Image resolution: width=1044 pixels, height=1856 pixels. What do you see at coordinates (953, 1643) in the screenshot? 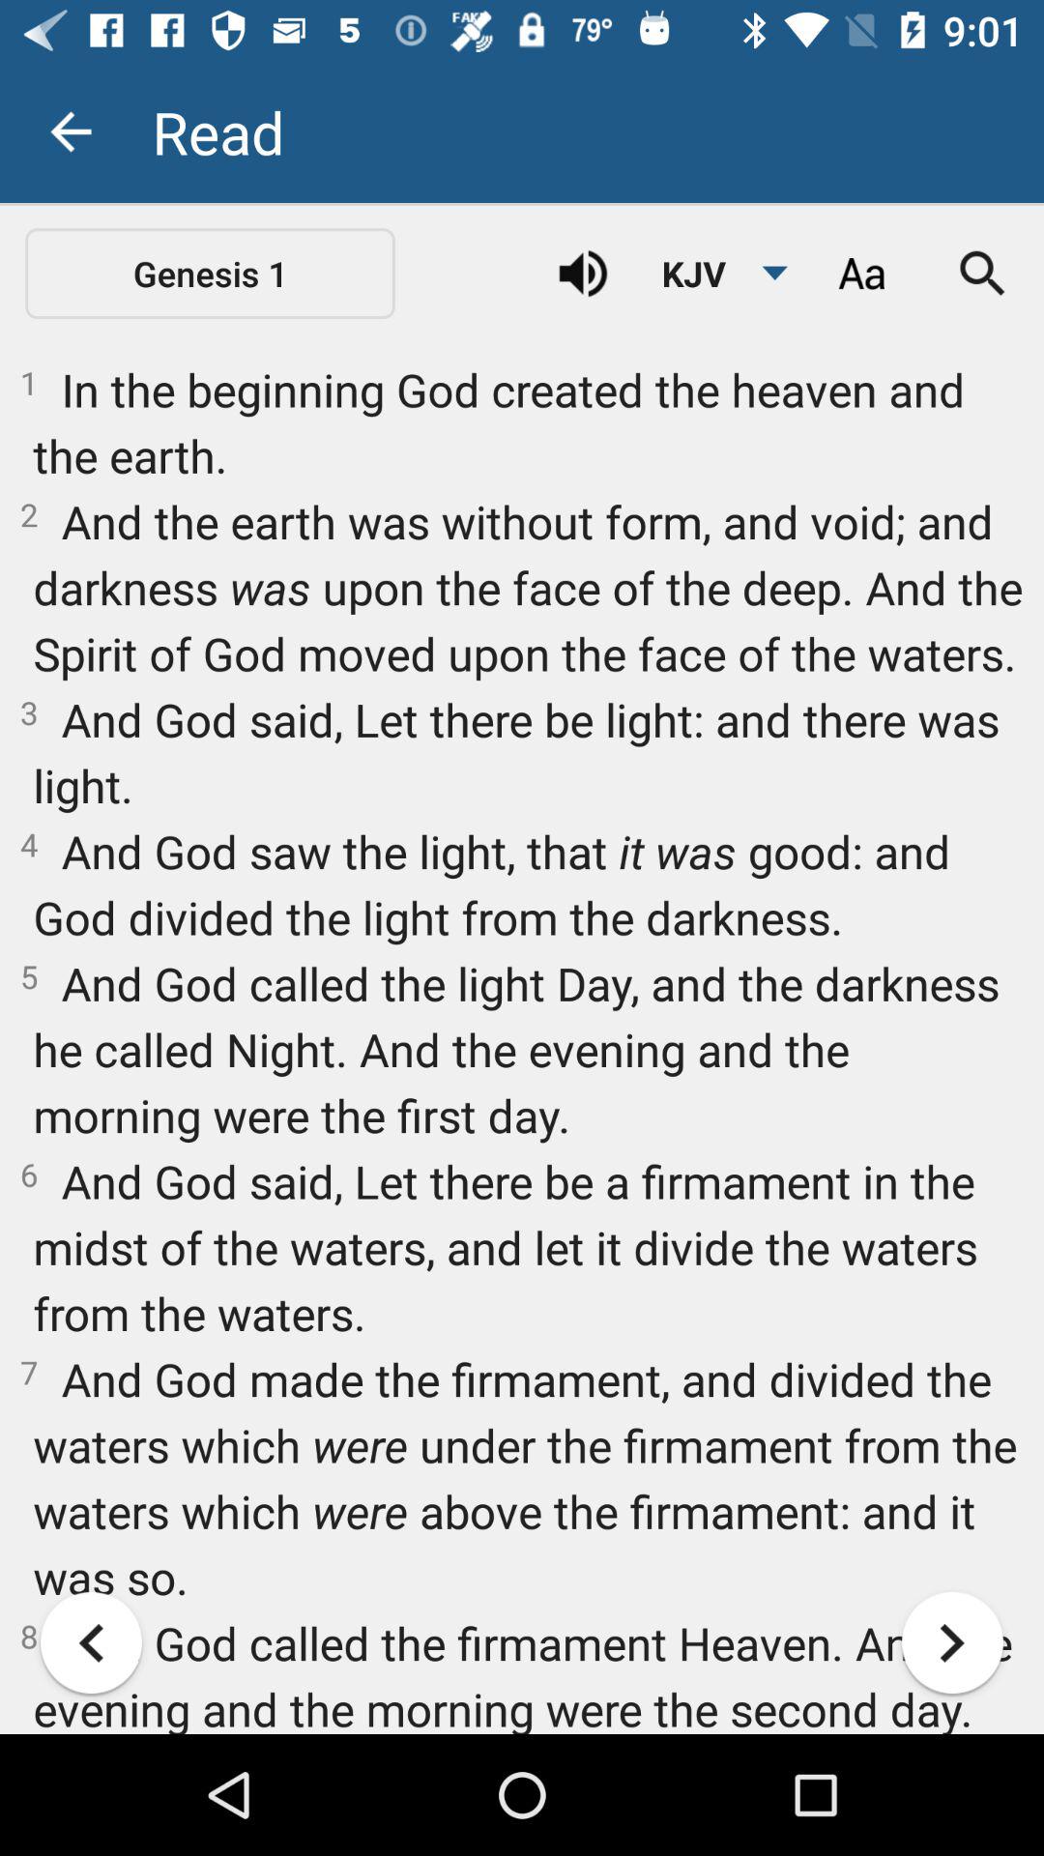
I see `next button to change pages` at bounding box center [953, 1643].